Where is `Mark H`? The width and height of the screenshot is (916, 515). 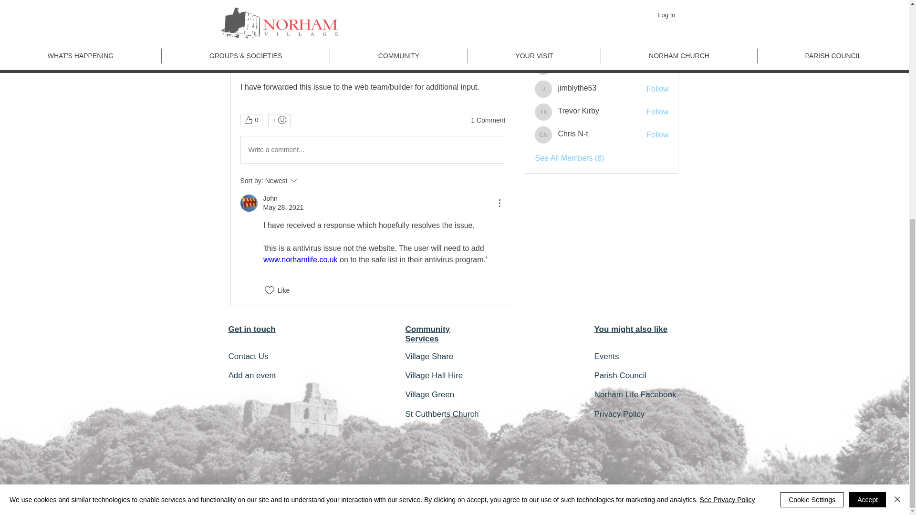 Mark H is located at coordinates (543, 43).